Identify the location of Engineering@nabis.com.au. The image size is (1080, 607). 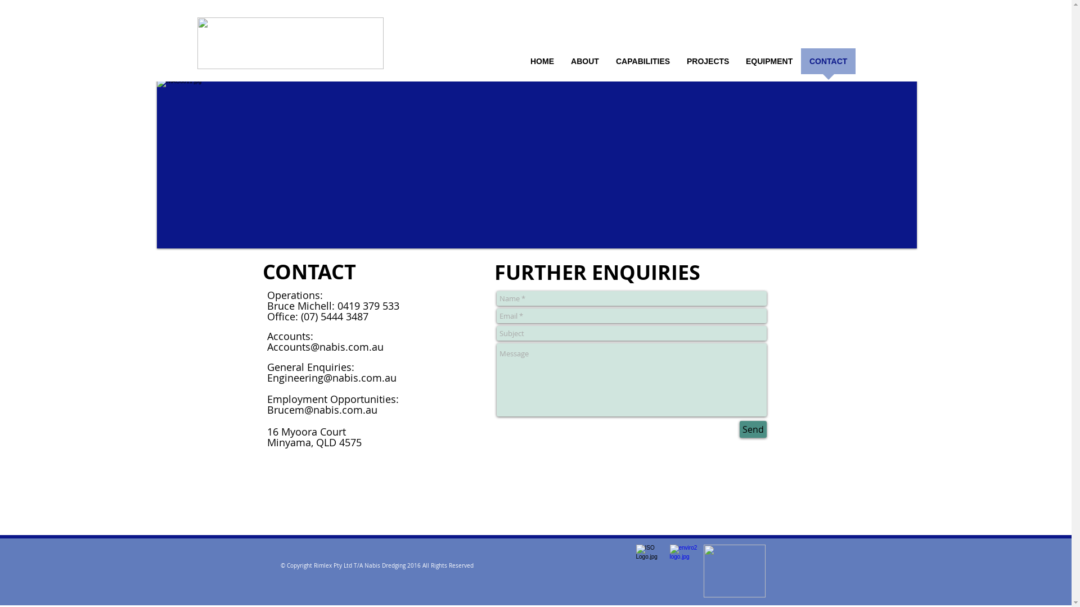
(331, 378).